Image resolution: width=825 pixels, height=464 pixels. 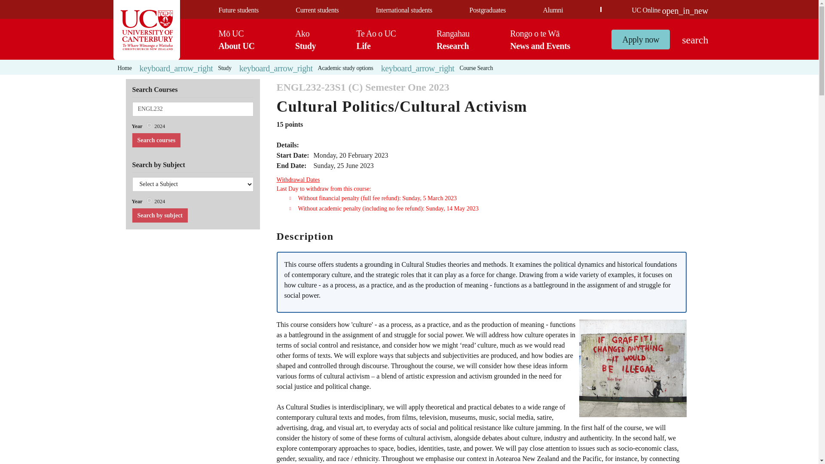 What do you see at coordinates (238, 10) in the screenshot?
I see `Future students` at bounding box center [238, 10].